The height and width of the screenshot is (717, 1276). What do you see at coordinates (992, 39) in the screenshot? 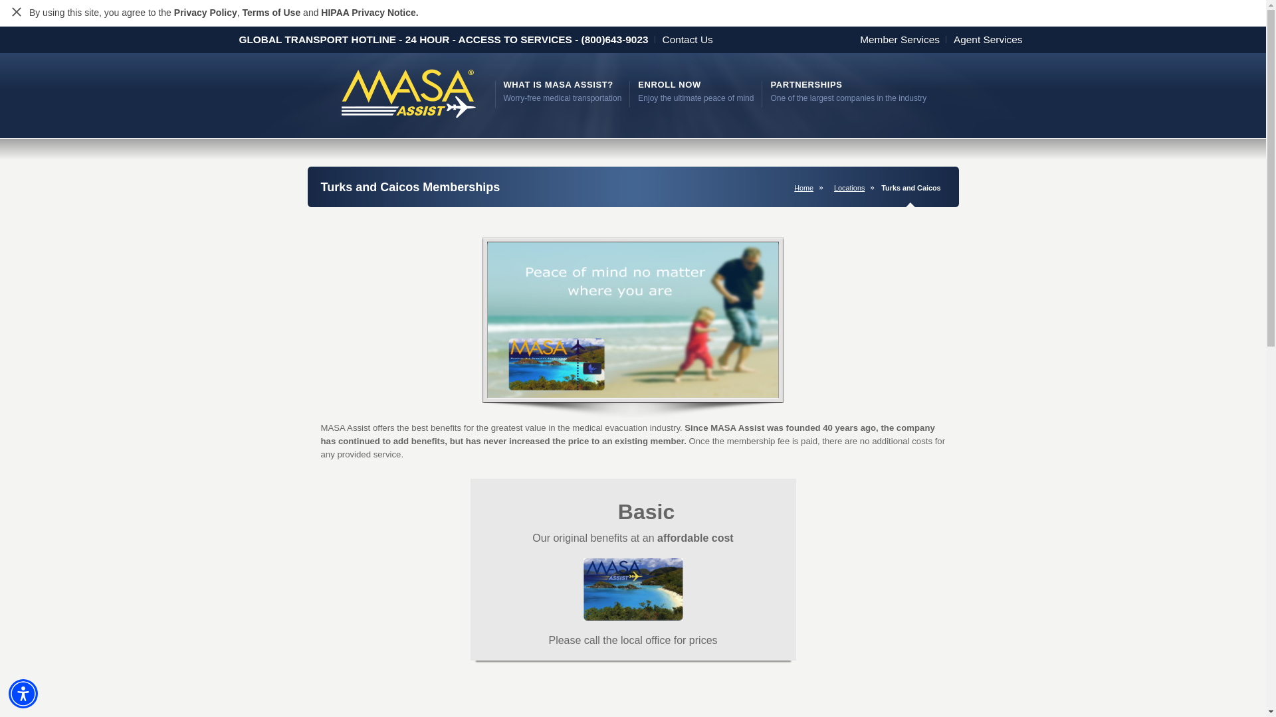
I see `Agent Services` at bounding box center [992, 39].